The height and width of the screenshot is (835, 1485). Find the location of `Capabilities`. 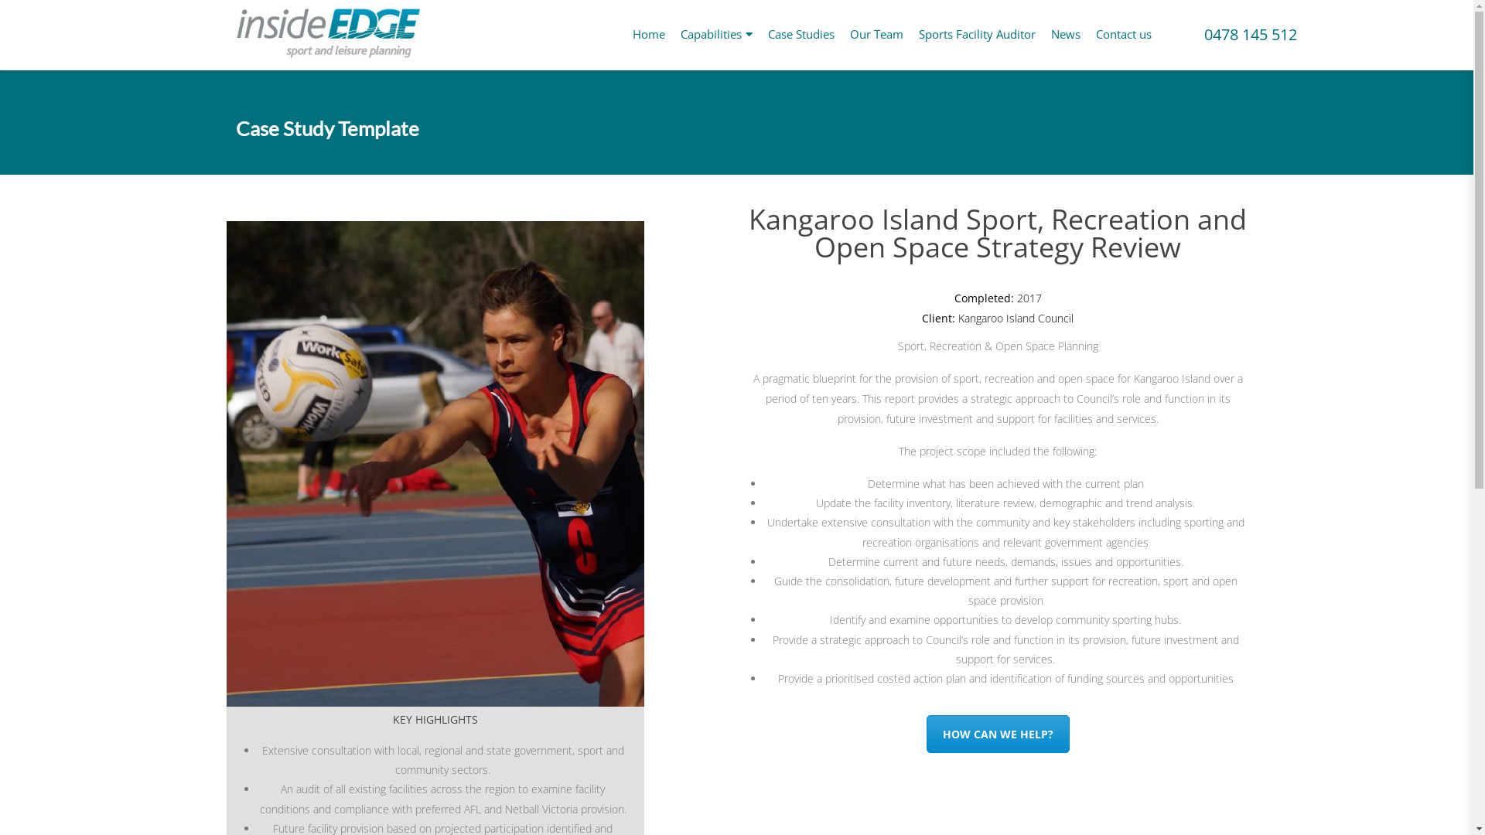

Capabilities is located at coordinates (716, 34).